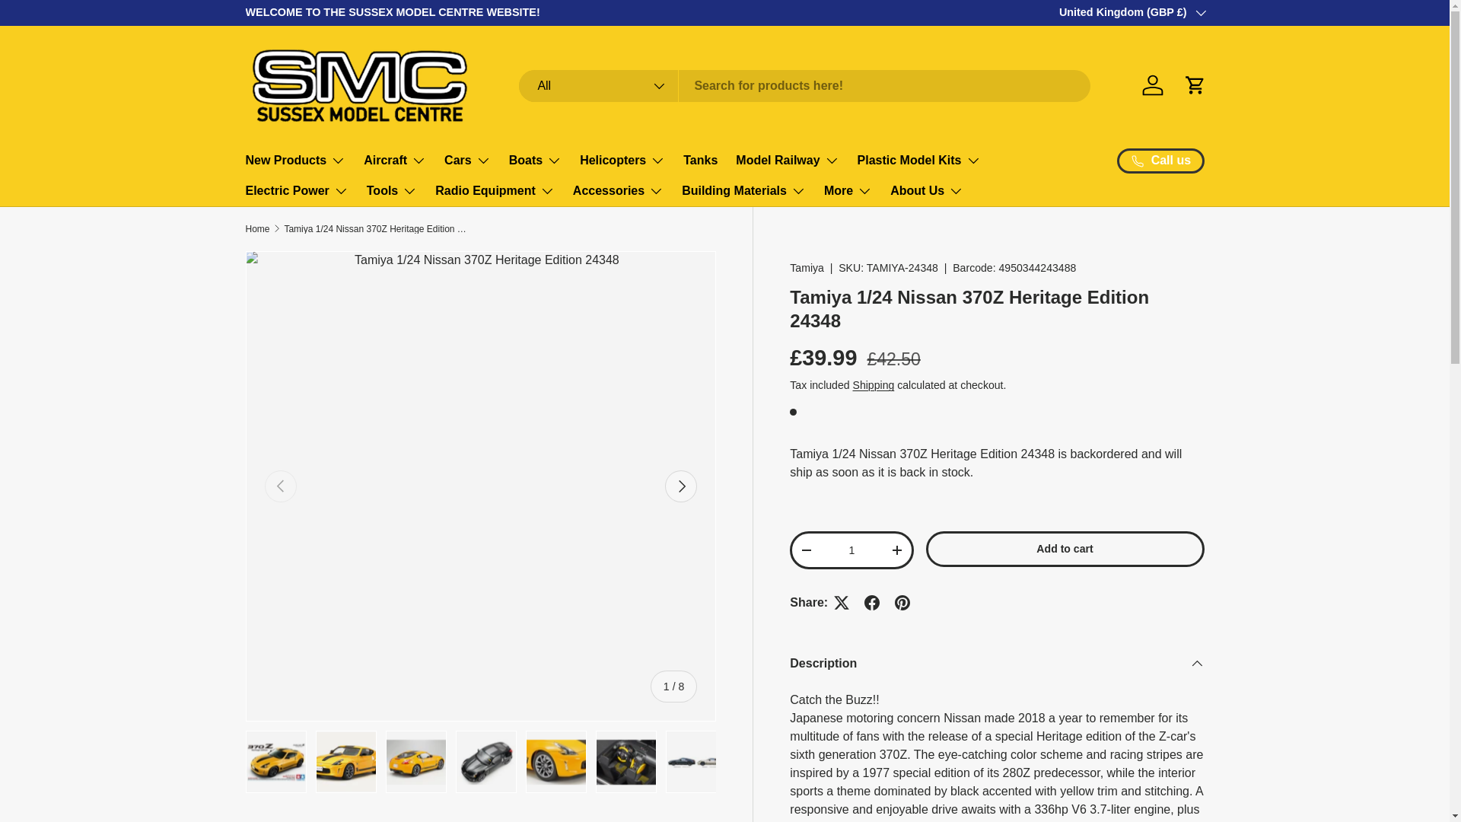 This screenshot has height=822, width=1461. What do you see at coordinates (851, 551) in the screenshot?
I see `1` at bounding box center [851, 551].